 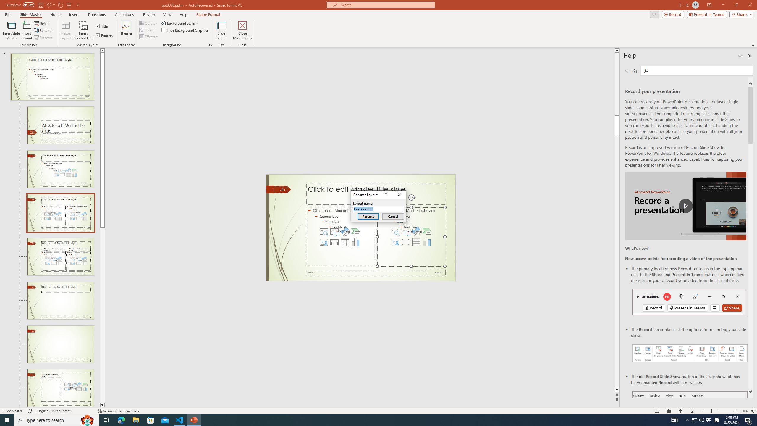 What do you see at coordinates (60, 125) in the screenshot?
I see `Slide Title Slide Layout: used by slide(s) 1` at bounding box center [60, 125].